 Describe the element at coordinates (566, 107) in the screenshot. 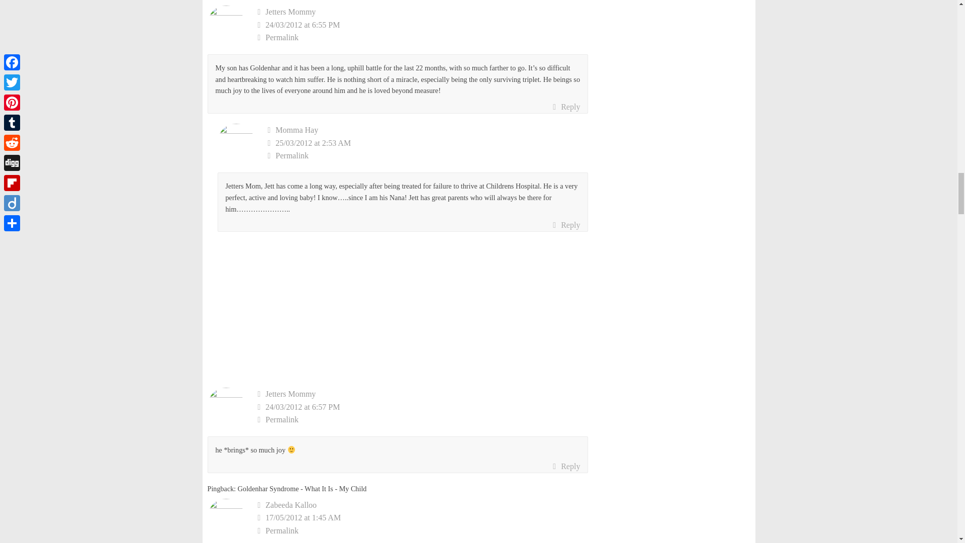

I see `Reply` at that location.